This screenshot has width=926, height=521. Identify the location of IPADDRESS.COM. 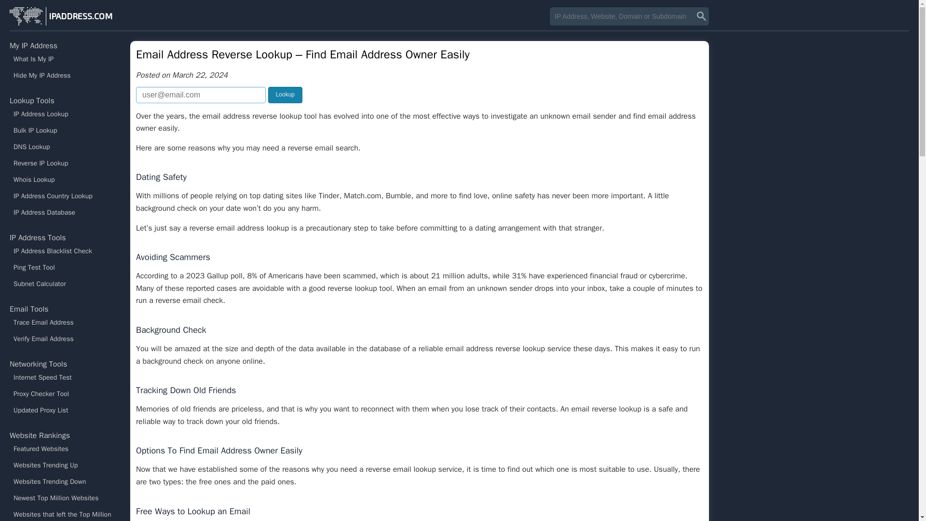
(62, 16).